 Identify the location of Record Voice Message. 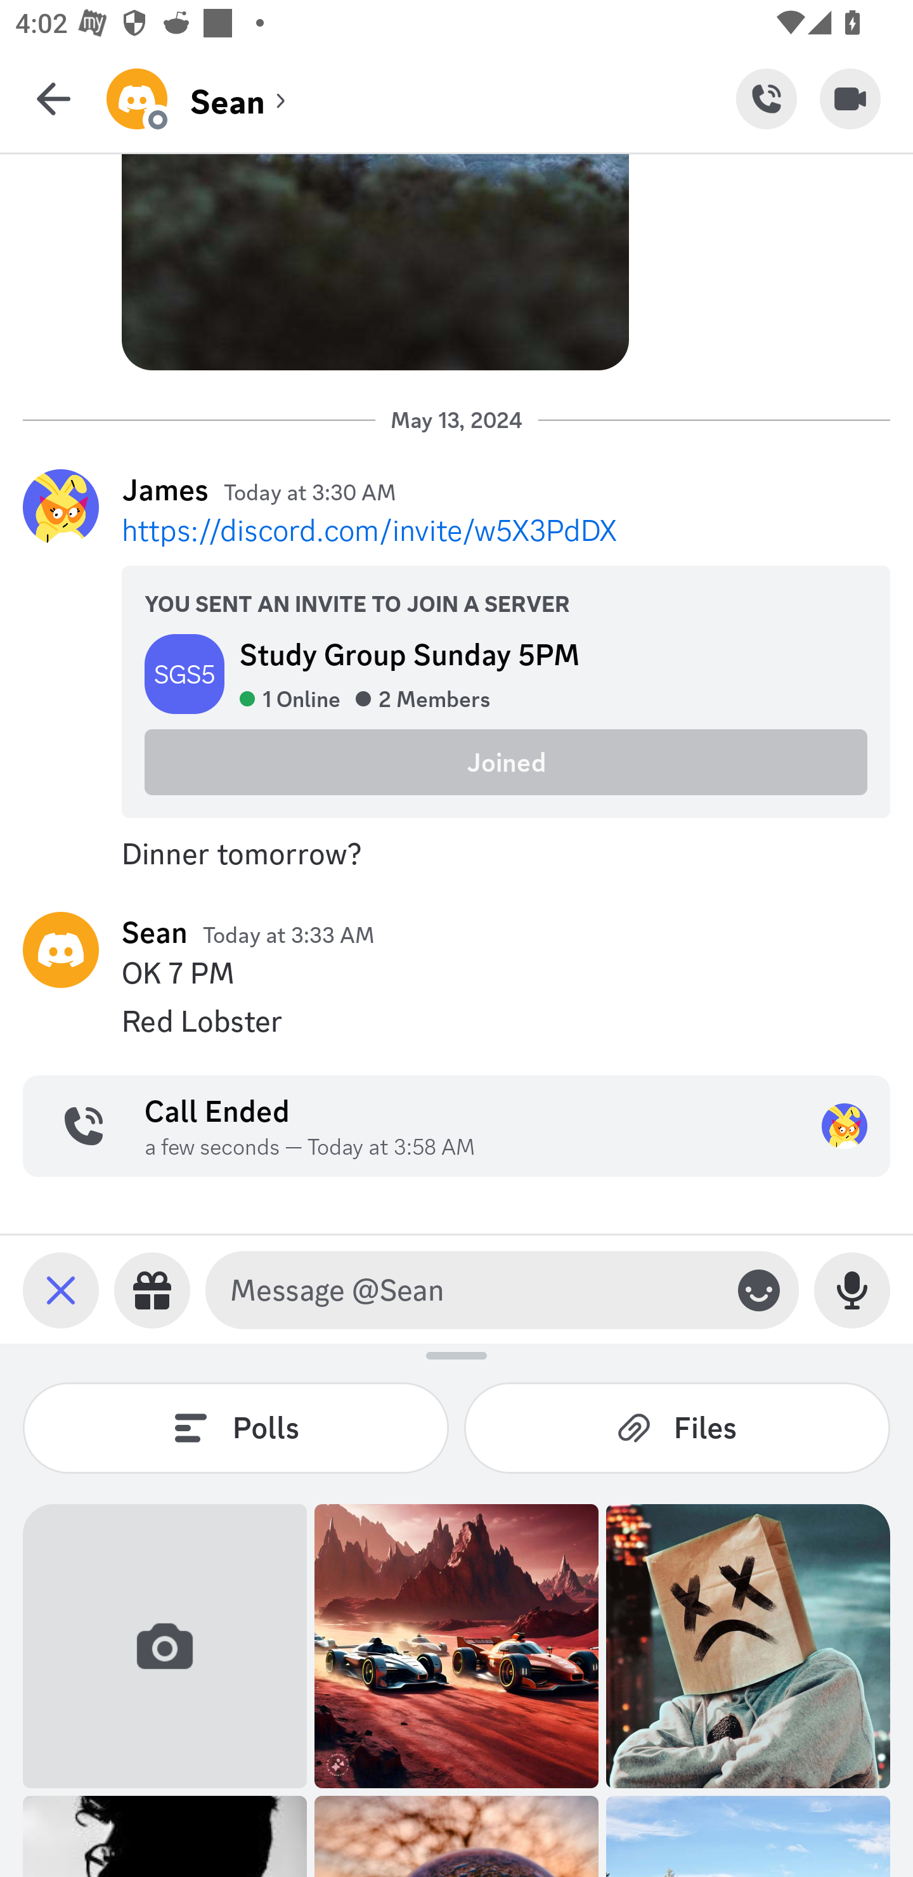
(852, 1290).